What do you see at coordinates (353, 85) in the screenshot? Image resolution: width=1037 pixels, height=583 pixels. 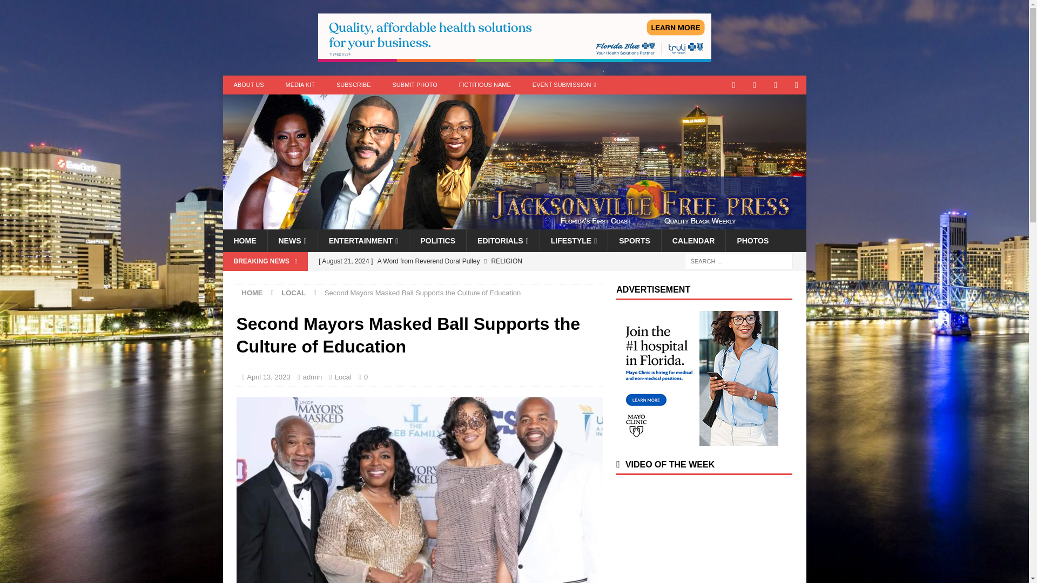 I see `SUBSCRIBE` at bounding box center [353, 85].